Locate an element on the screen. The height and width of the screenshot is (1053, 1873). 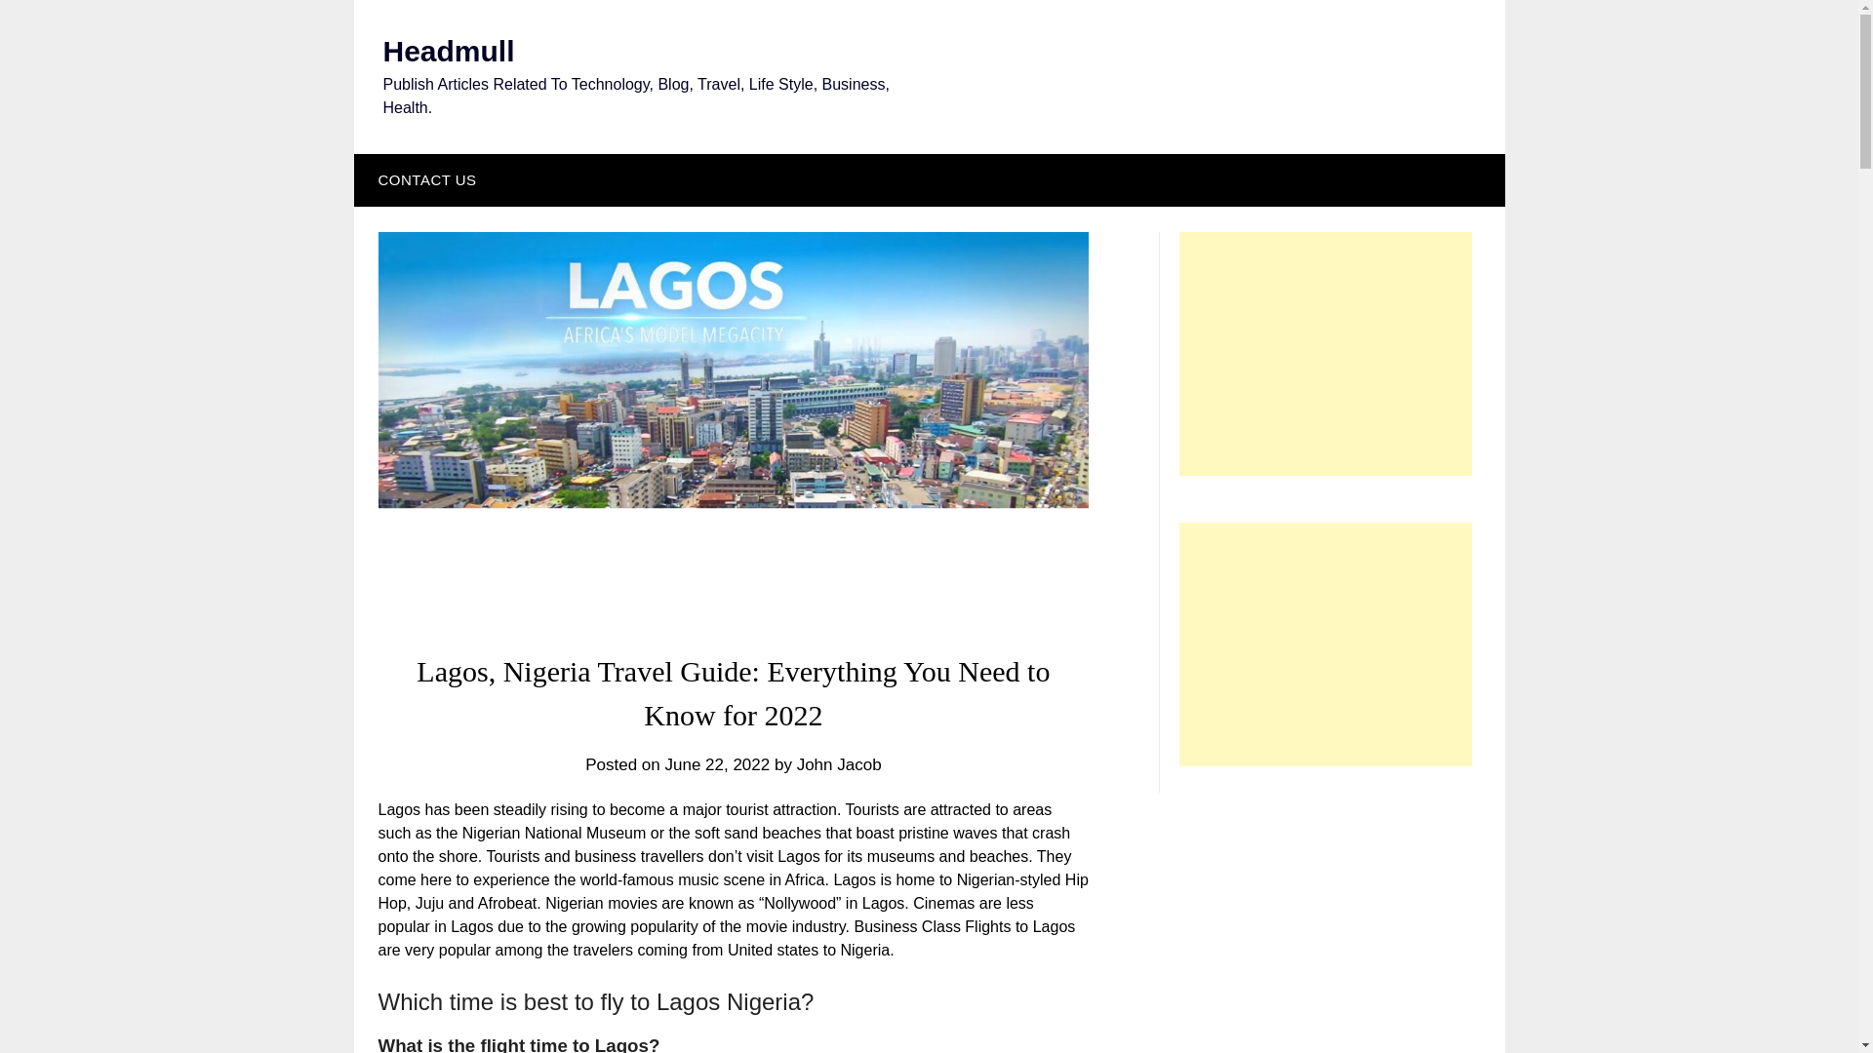
Advertisement is located at coordinates (1326, 643).